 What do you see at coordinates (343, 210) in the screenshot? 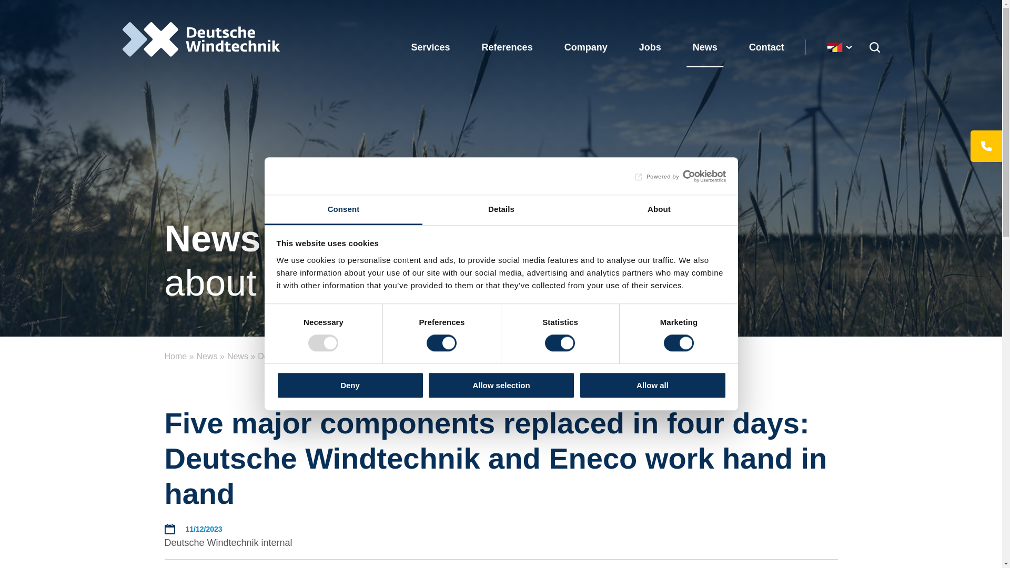
I see `Consent` at bounding box center [343, 210].